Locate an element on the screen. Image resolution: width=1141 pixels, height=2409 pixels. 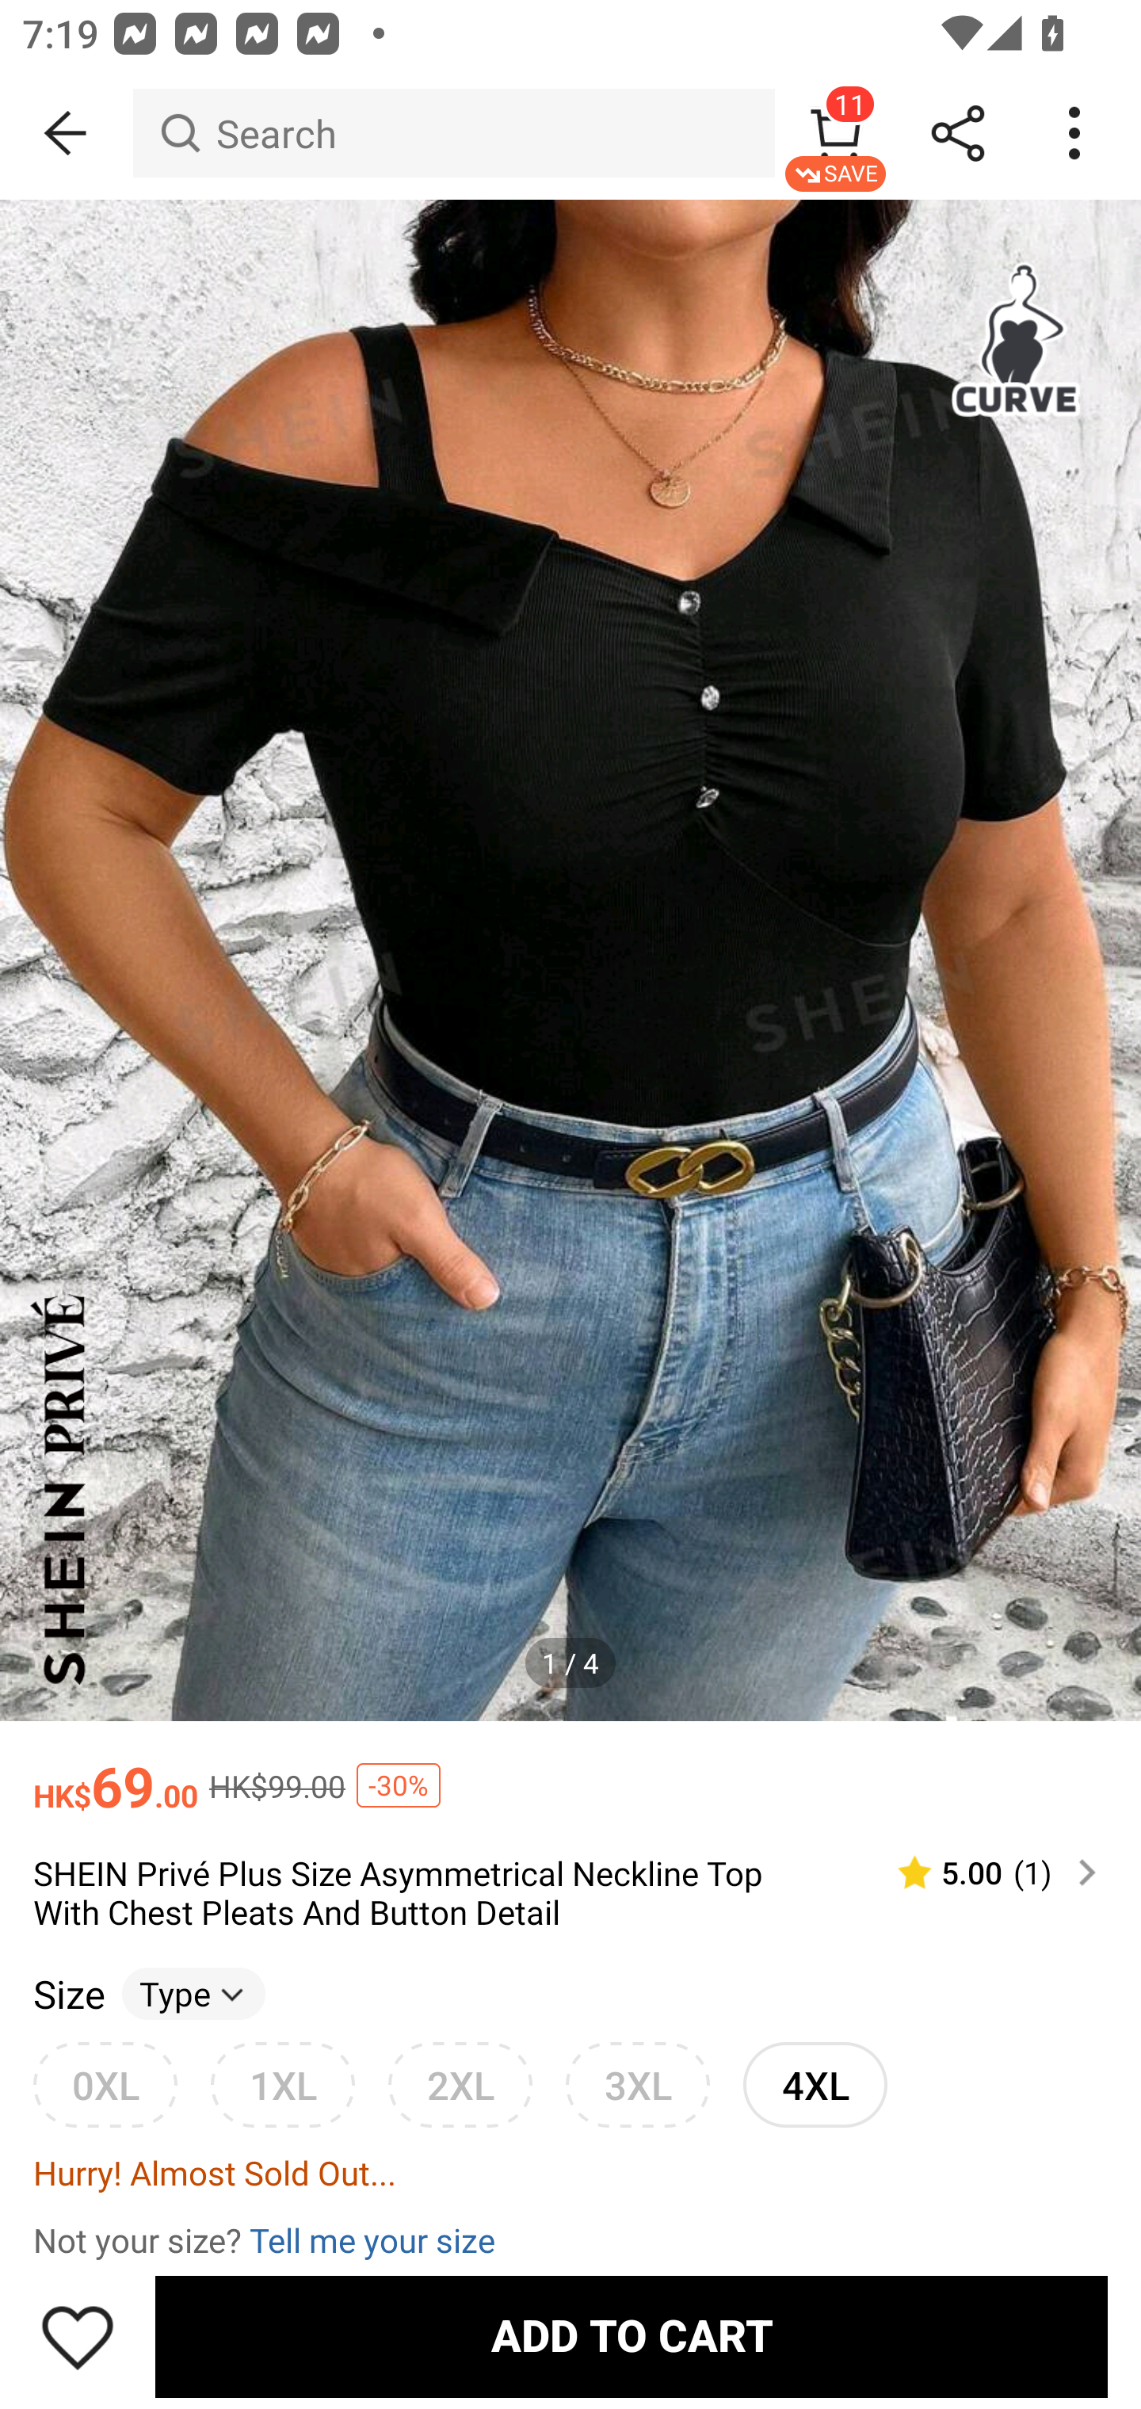
1 / 4 is located at coordinates (570, 1663).